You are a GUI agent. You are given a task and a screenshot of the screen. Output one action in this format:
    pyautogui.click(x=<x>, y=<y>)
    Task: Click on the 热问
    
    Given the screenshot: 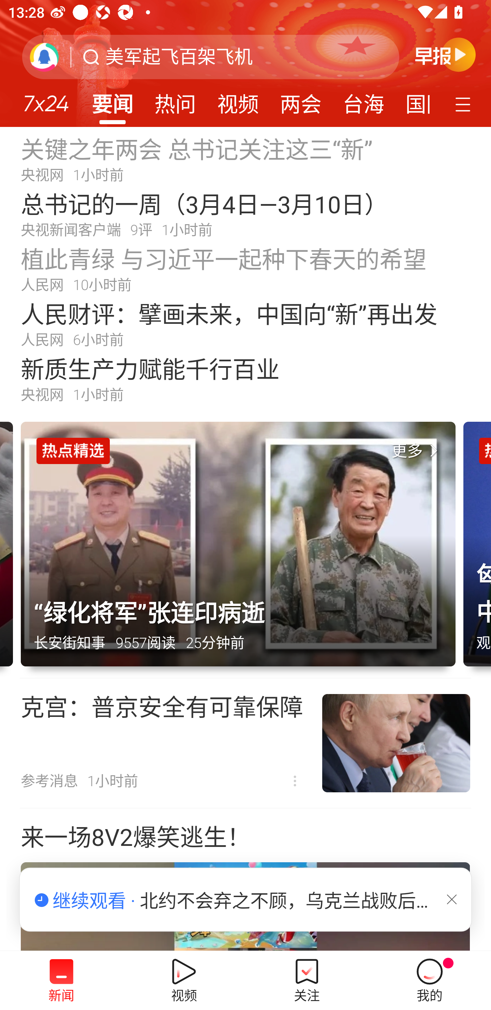 What is the action you would take?
    pyautogui.click(x=175, y=100)
    